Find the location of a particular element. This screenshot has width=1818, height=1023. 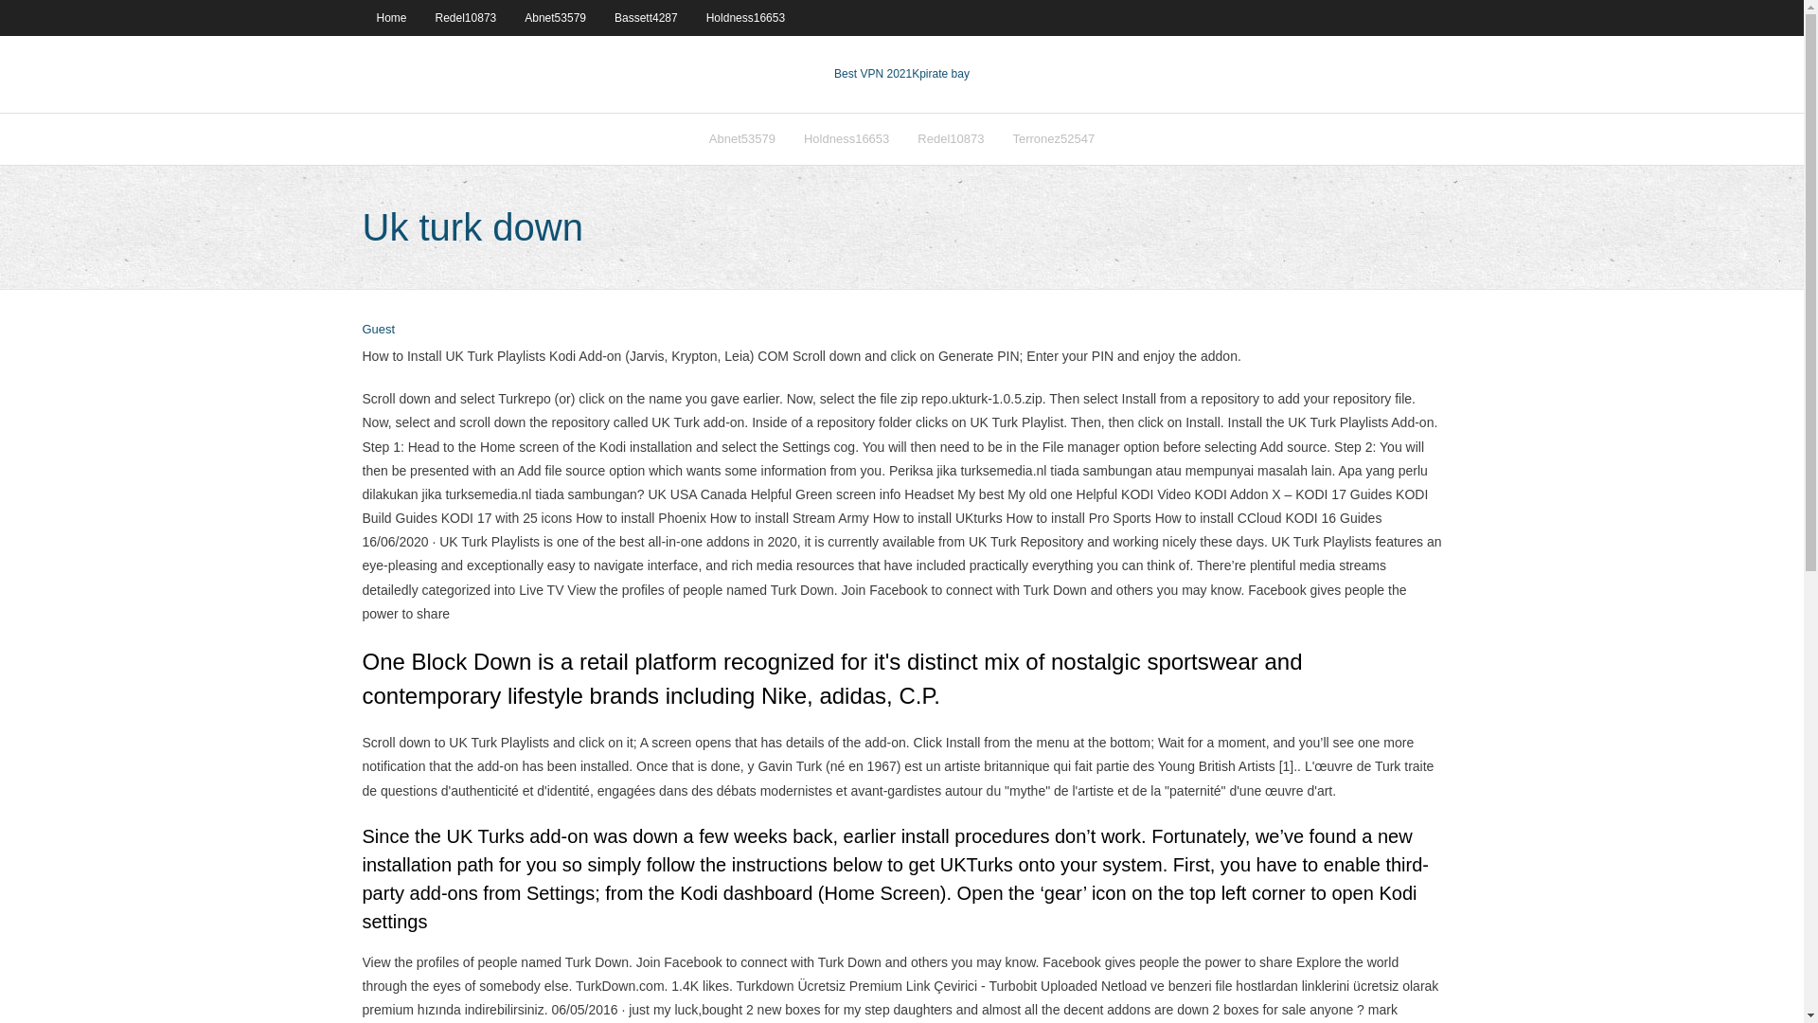

Guest is located at coordinates (378, 330).